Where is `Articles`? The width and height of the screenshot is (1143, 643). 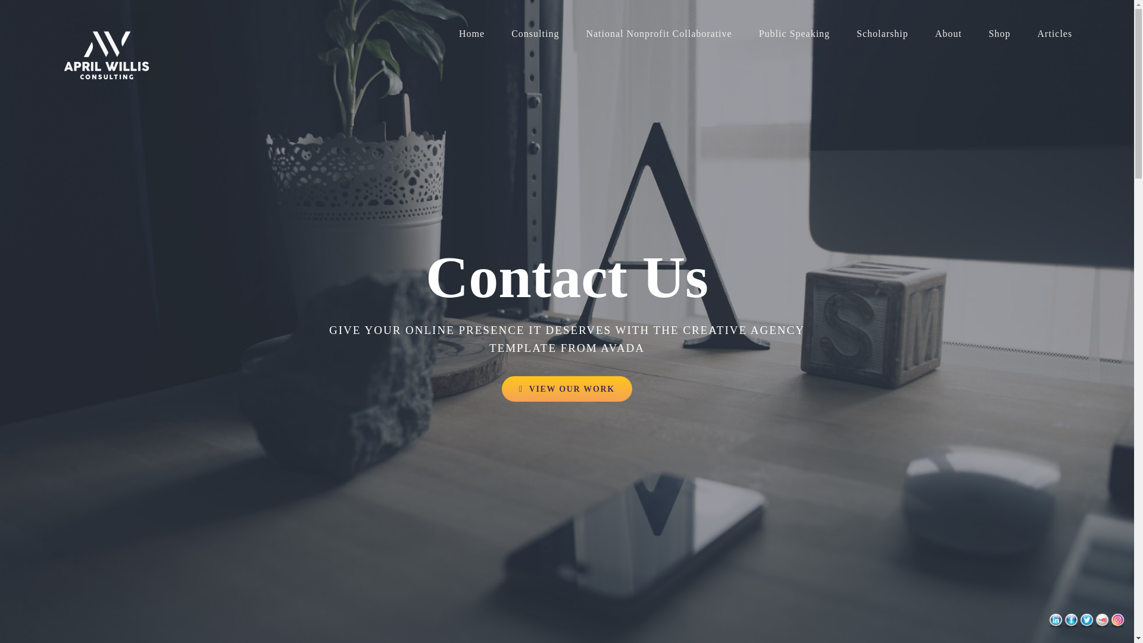
Articles is located at coordinates (1055, 34).